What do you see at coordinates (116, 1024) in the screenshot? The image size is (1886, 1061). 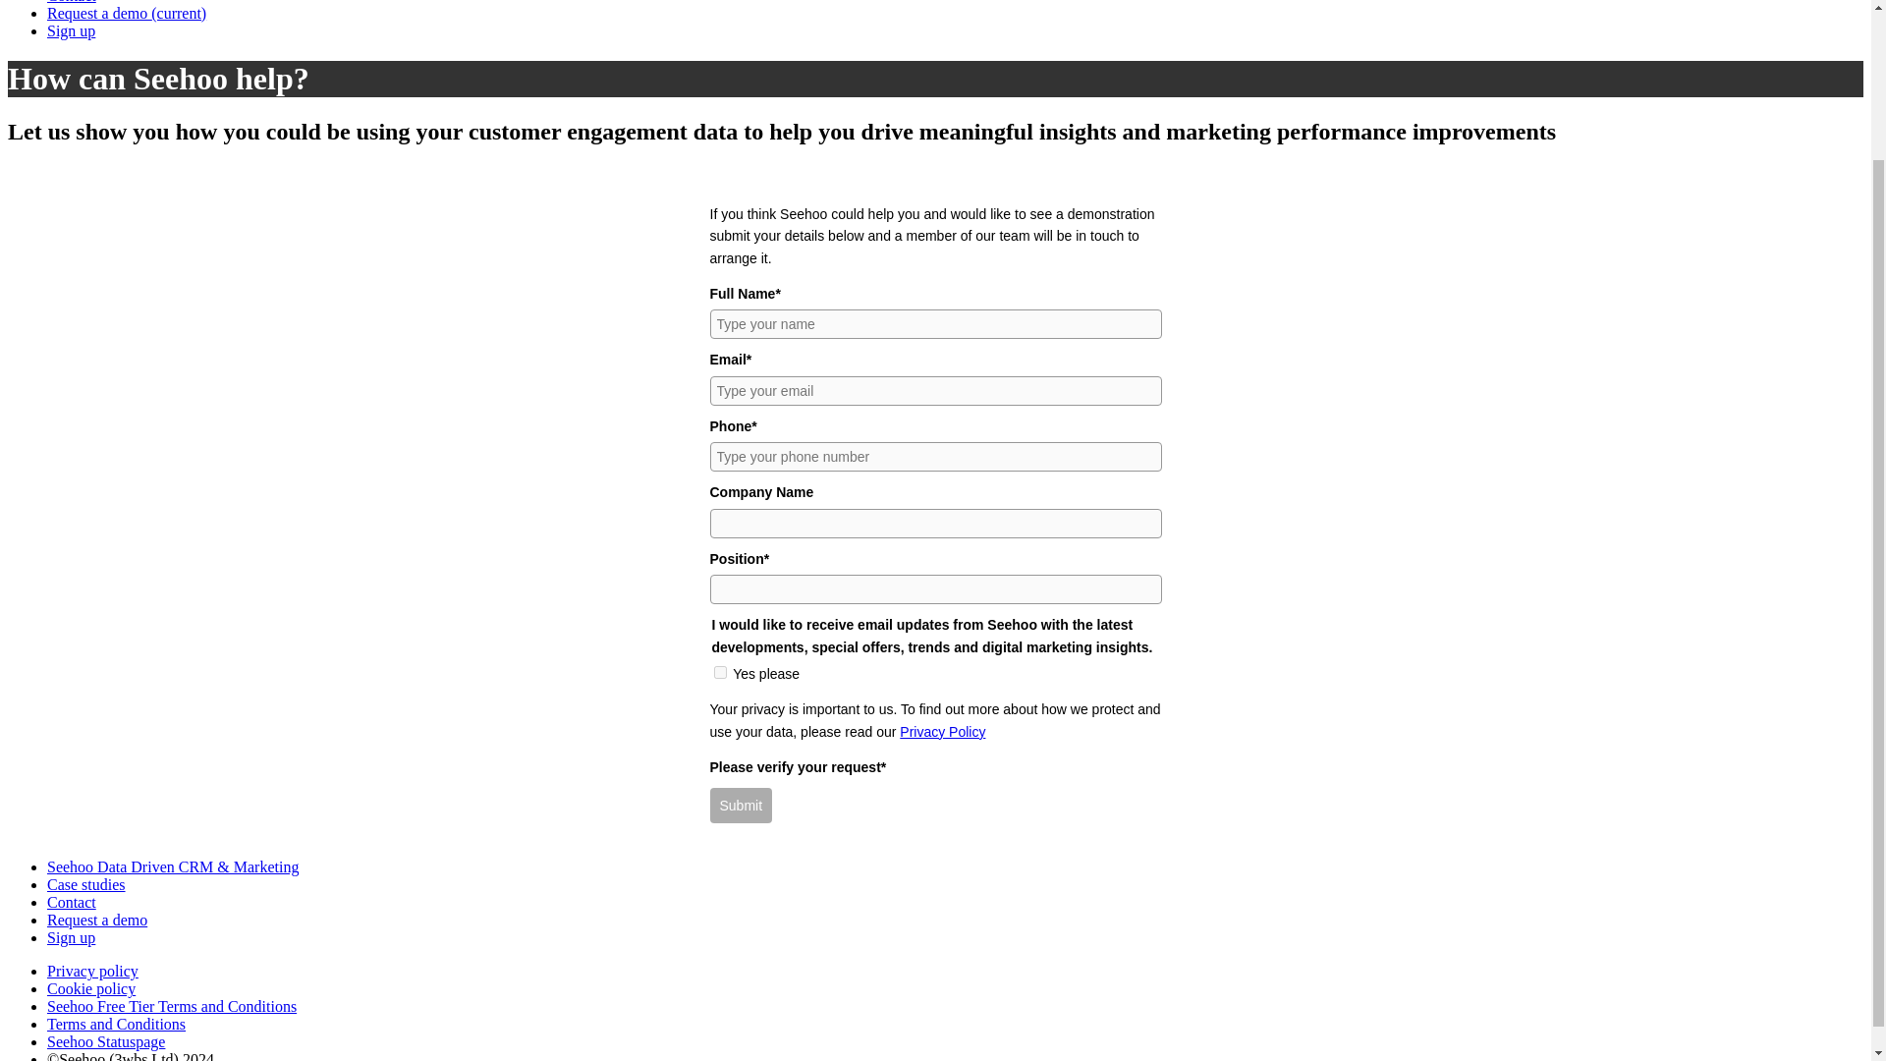 I see `Terms and Conditions` at bounding box center [116, 1024].